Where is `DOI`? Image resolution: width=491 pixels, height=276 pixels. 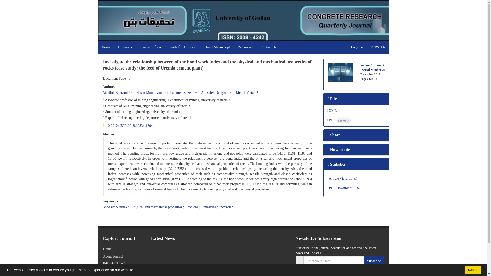
DOI is located at coordinates (209, 125).